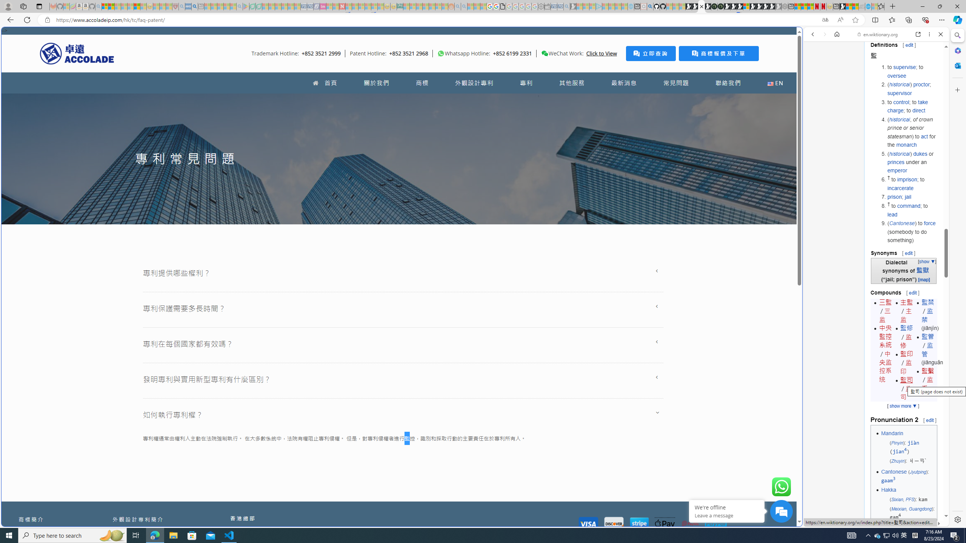  I want to click on Hakka, so click(888, 489).